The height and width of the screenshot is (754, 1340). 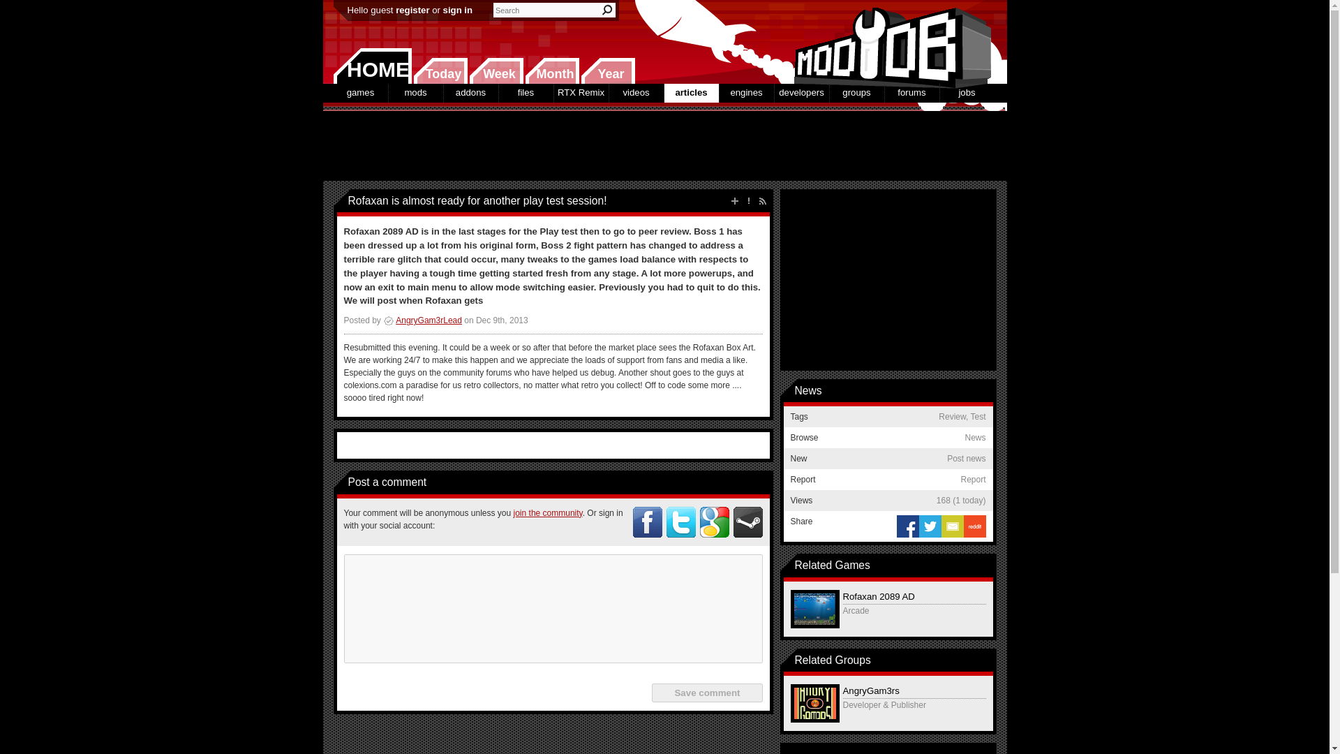 What do you see at coordinates (748, 201) in the screenshot?
I see `Report` at bounding box center [748, 201].